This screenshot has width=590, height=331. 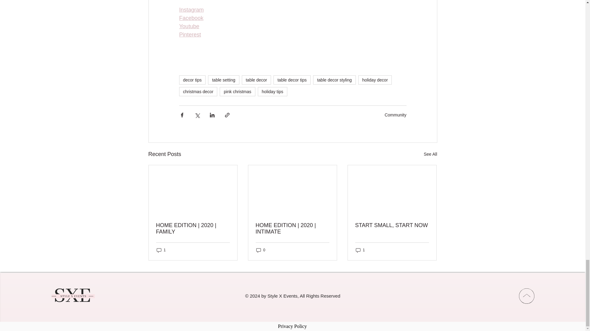 What do you see at coordinates (189, 34) in the screenshot?
I see `Pinterest` at bounding box center [189, 34].